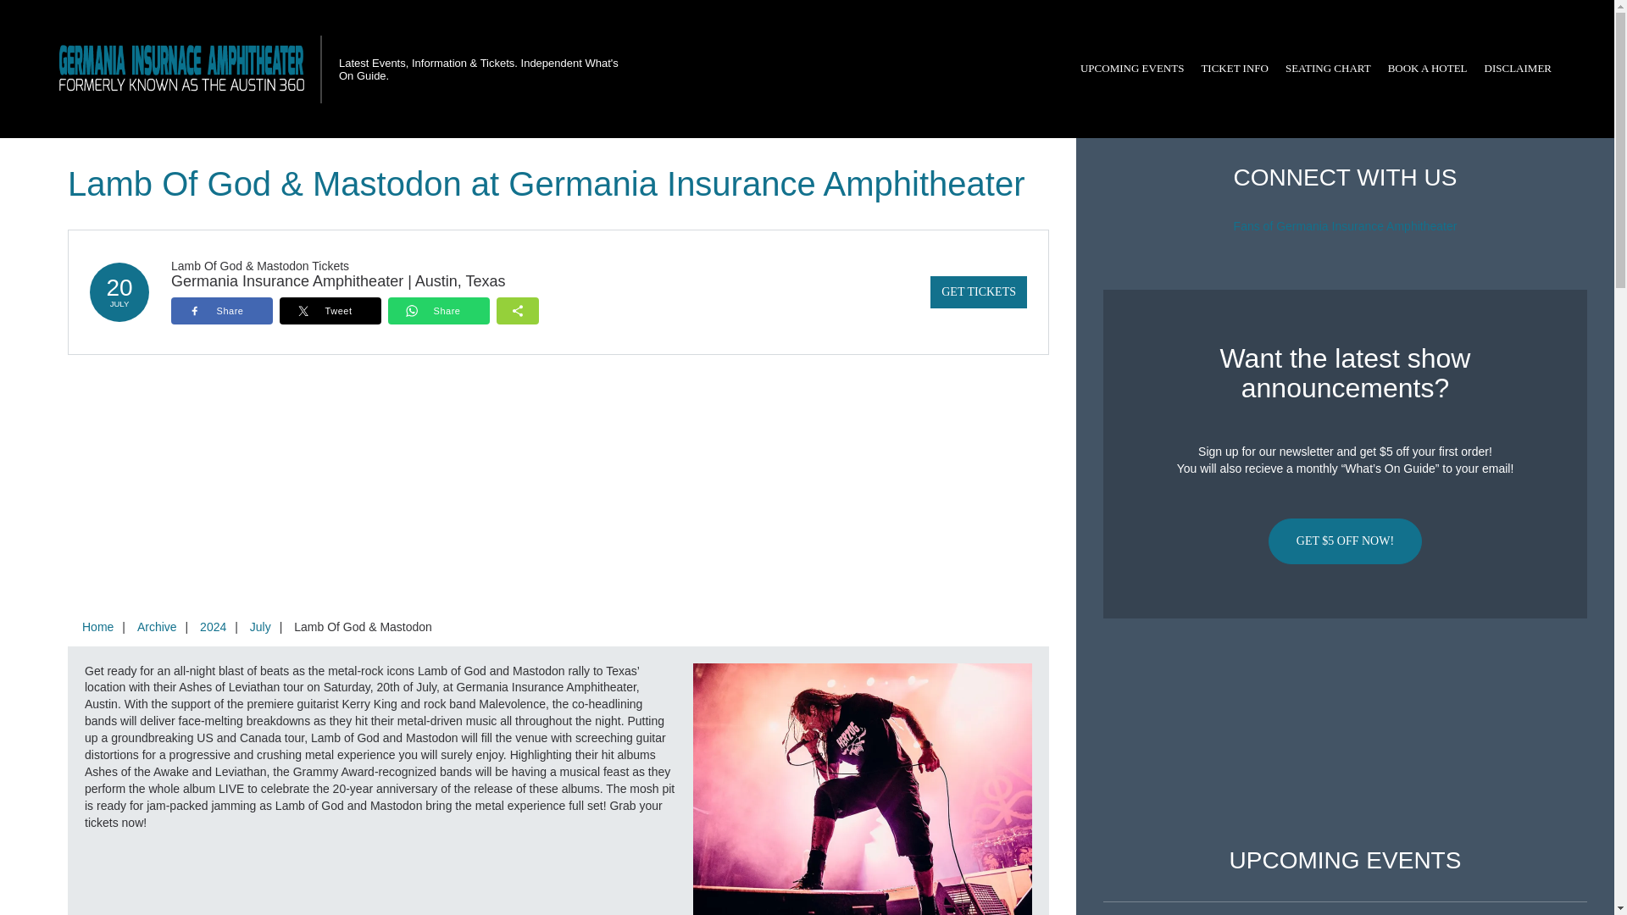 Image resolution: width=1627 pixels, height=915 pixels. Describe the element at coordinates (97, 627) in the screenshot. I see `Home` at that location.